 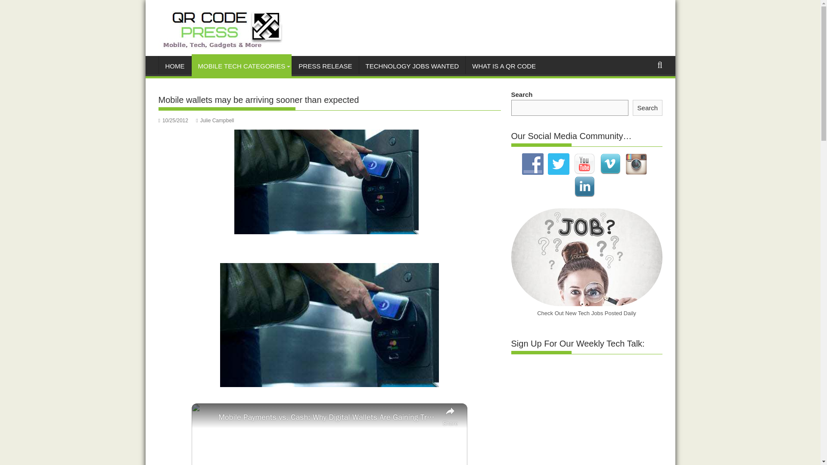 I want to click on WHAT IS A QR CODE, so click(x=504, y=66).